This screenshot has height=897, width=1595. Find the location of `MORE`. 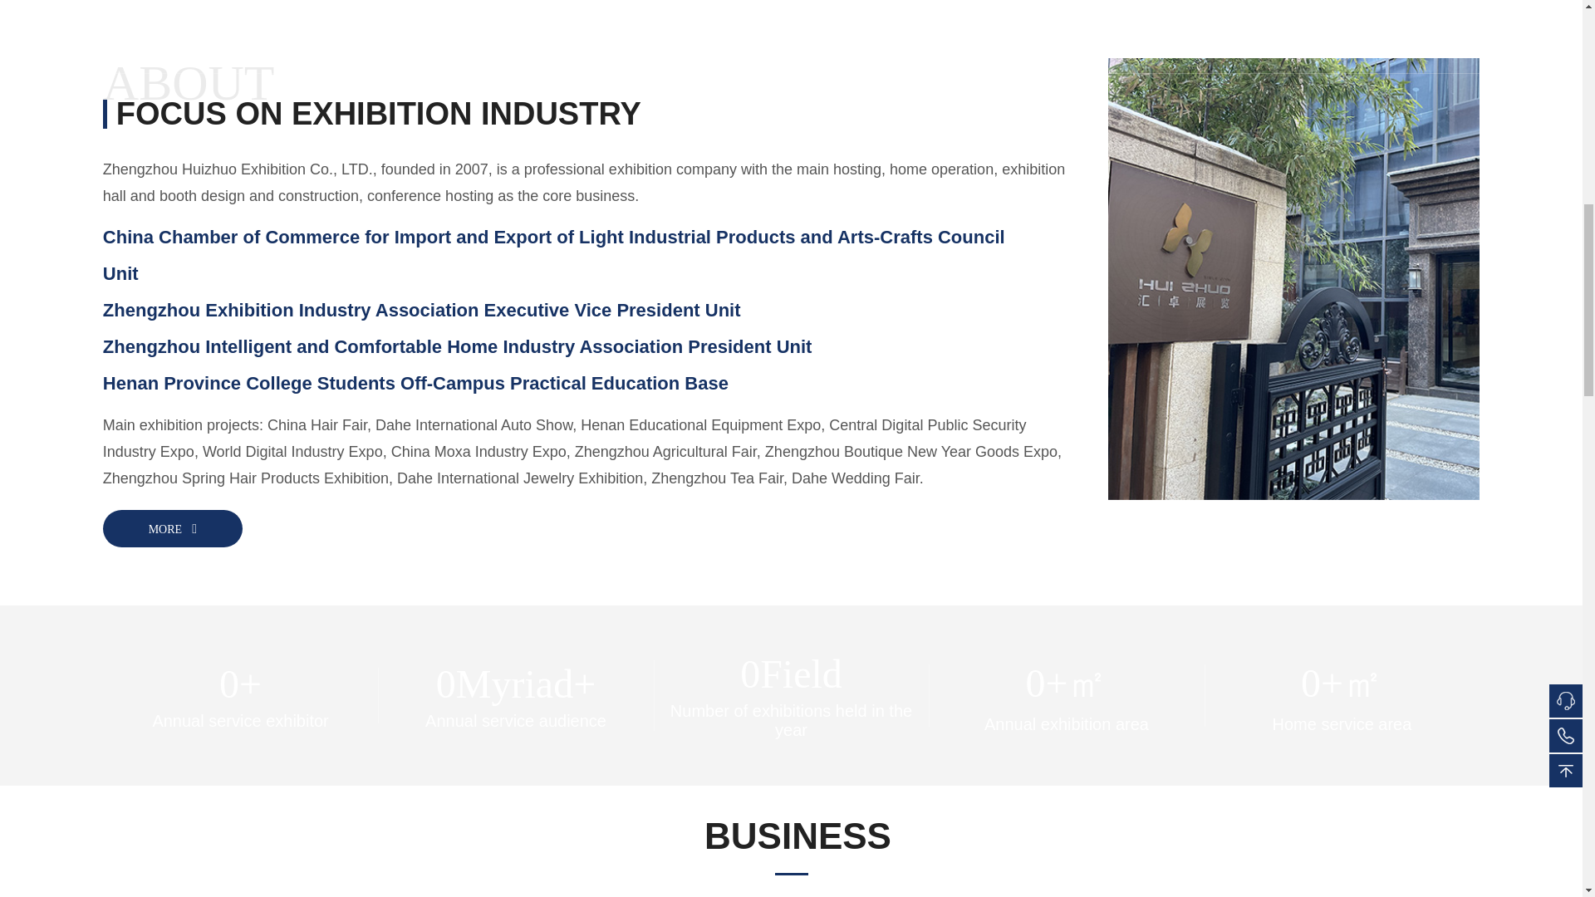

MORE is located at coordinates (172, 528).